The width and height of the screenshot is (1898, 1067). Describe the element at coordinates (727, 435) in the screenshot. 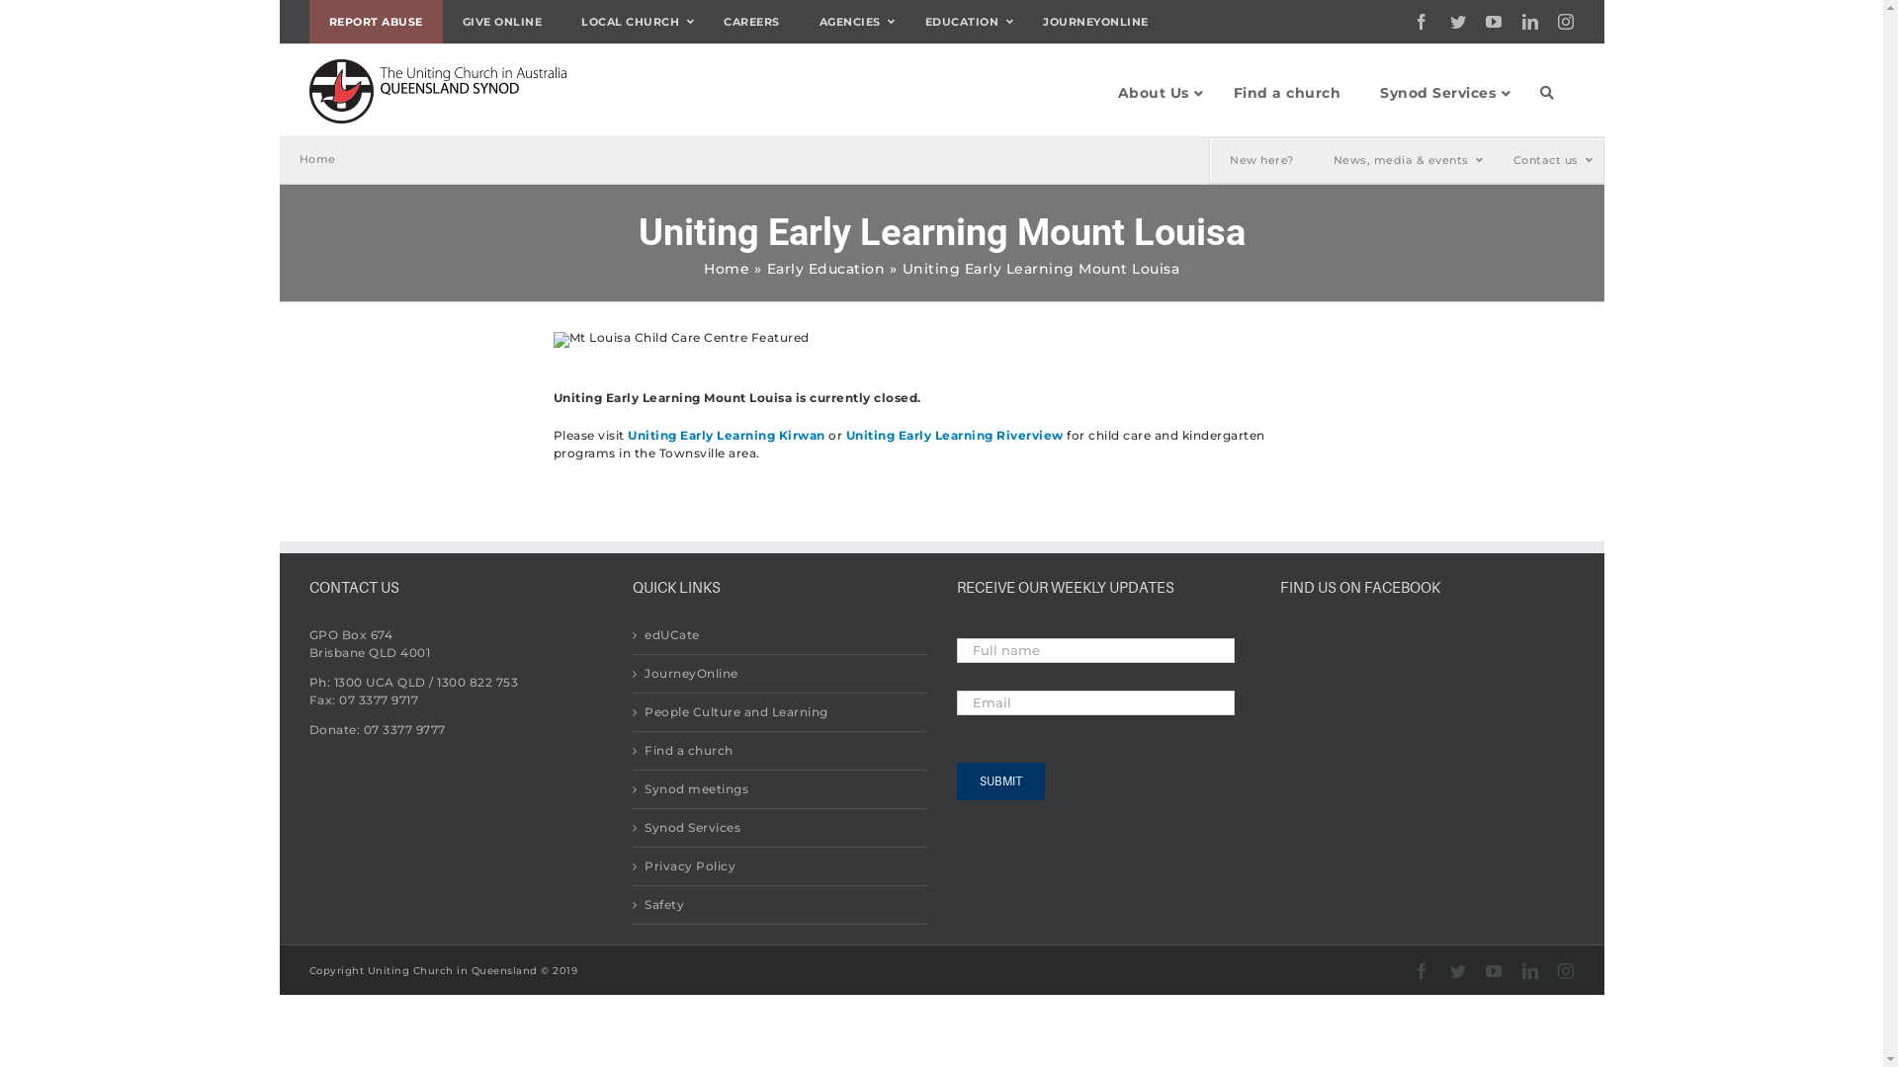

I see `Uniting Early Learning Kirwan` at that location.